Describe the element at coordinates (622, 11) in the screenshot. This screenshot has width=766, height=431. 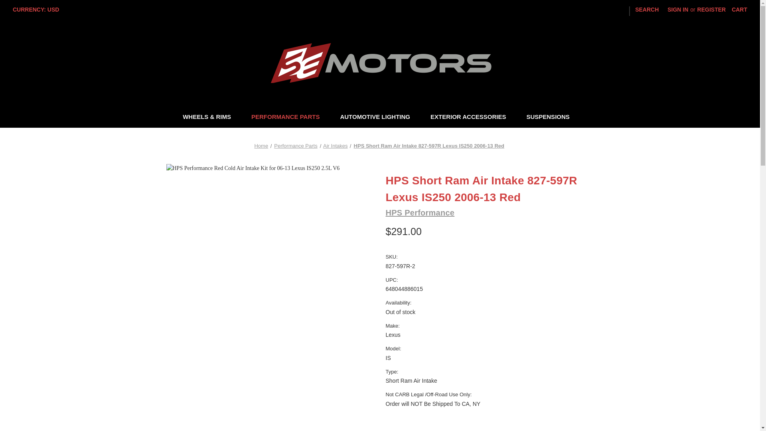
I see `Instagram` at that location.